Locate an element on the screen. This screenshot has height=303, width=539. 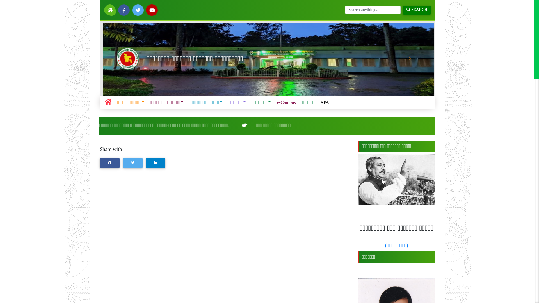
  is located at coordinates (108, 9).